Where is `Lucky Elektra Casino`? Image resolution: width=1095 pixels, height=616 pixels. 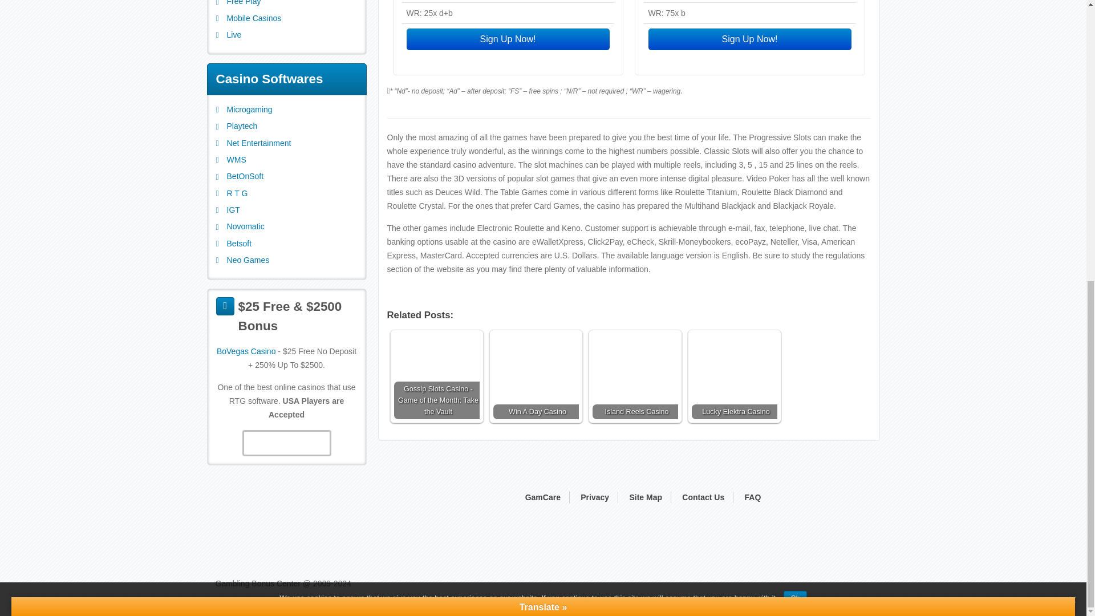
Lucky Elektra Casino is located at coordinates (733, 376).